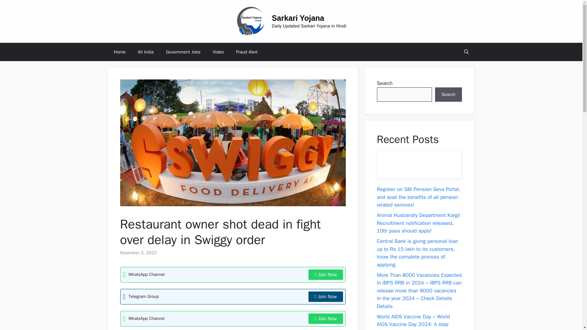 This screenshot has height=330, width=587. What do you see at coordinates (448, 95) in the screenshot?
I see `Search` at bounding box center [448, 95].